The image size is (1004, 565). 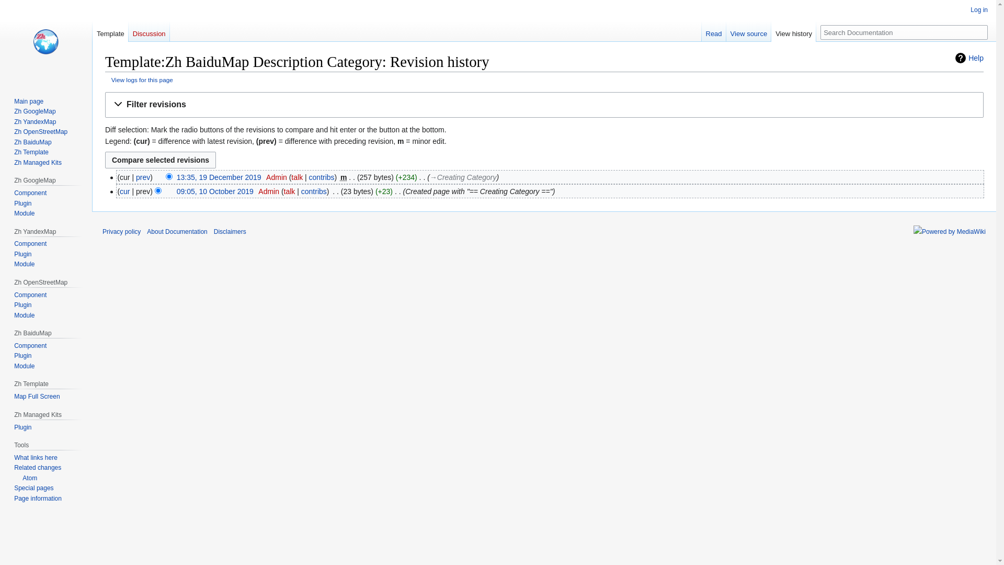 What do you see at coordinates (161, 160) in the screenshot?
I see `Compare selected revisions` at bounding box center [161, 160].